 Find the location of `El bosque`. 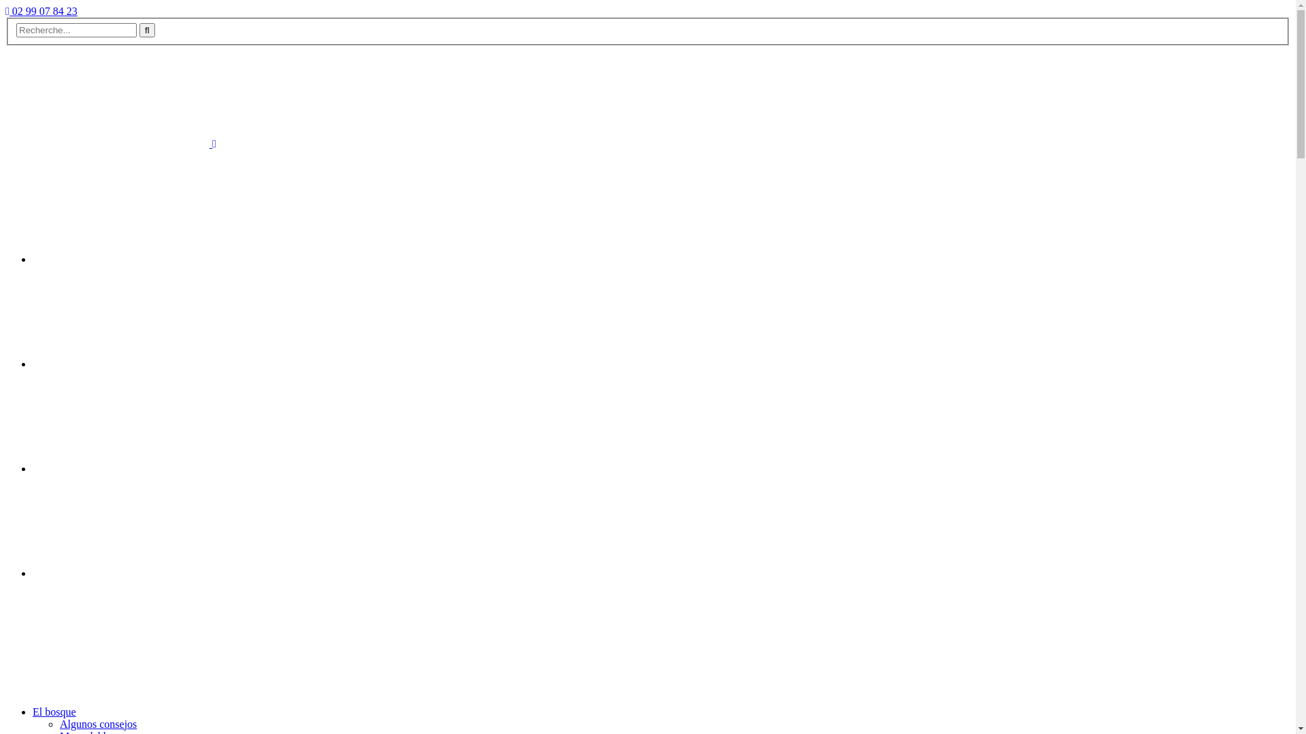

El bosque is located at coordinates (54, 712).